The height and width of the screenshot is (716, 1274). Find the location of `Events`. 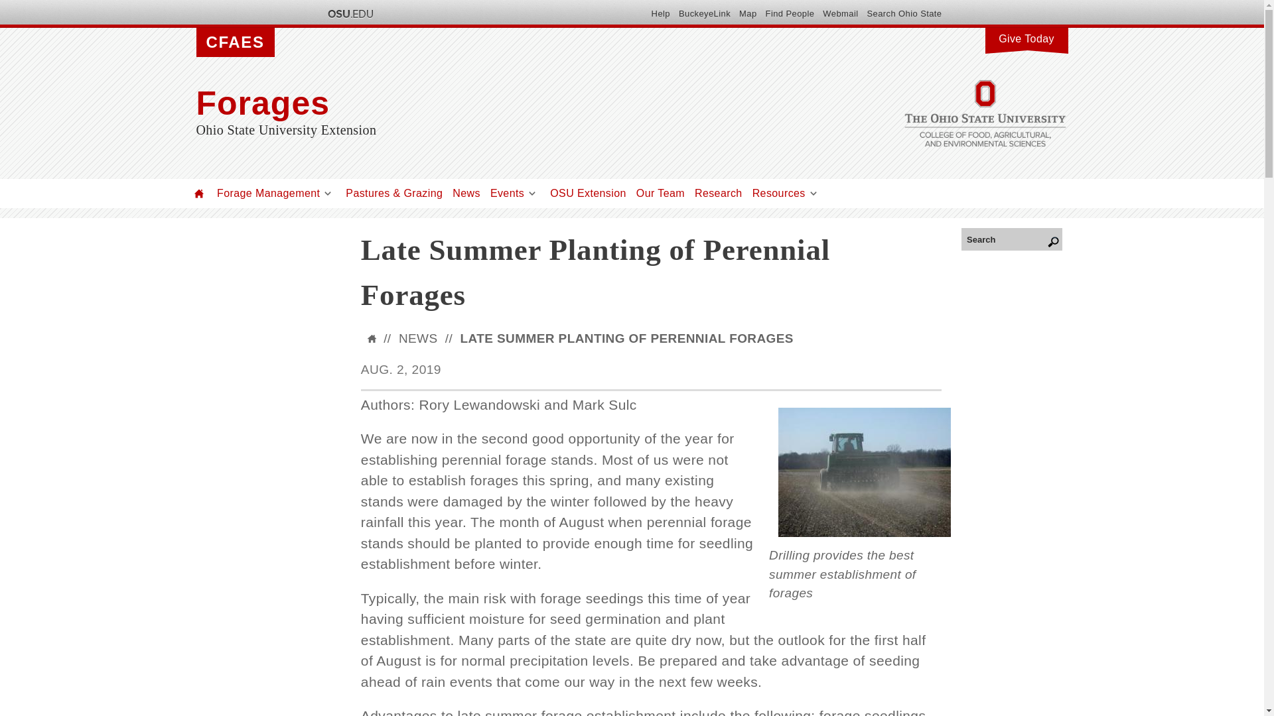

Events is located at coordinates (507, 193).